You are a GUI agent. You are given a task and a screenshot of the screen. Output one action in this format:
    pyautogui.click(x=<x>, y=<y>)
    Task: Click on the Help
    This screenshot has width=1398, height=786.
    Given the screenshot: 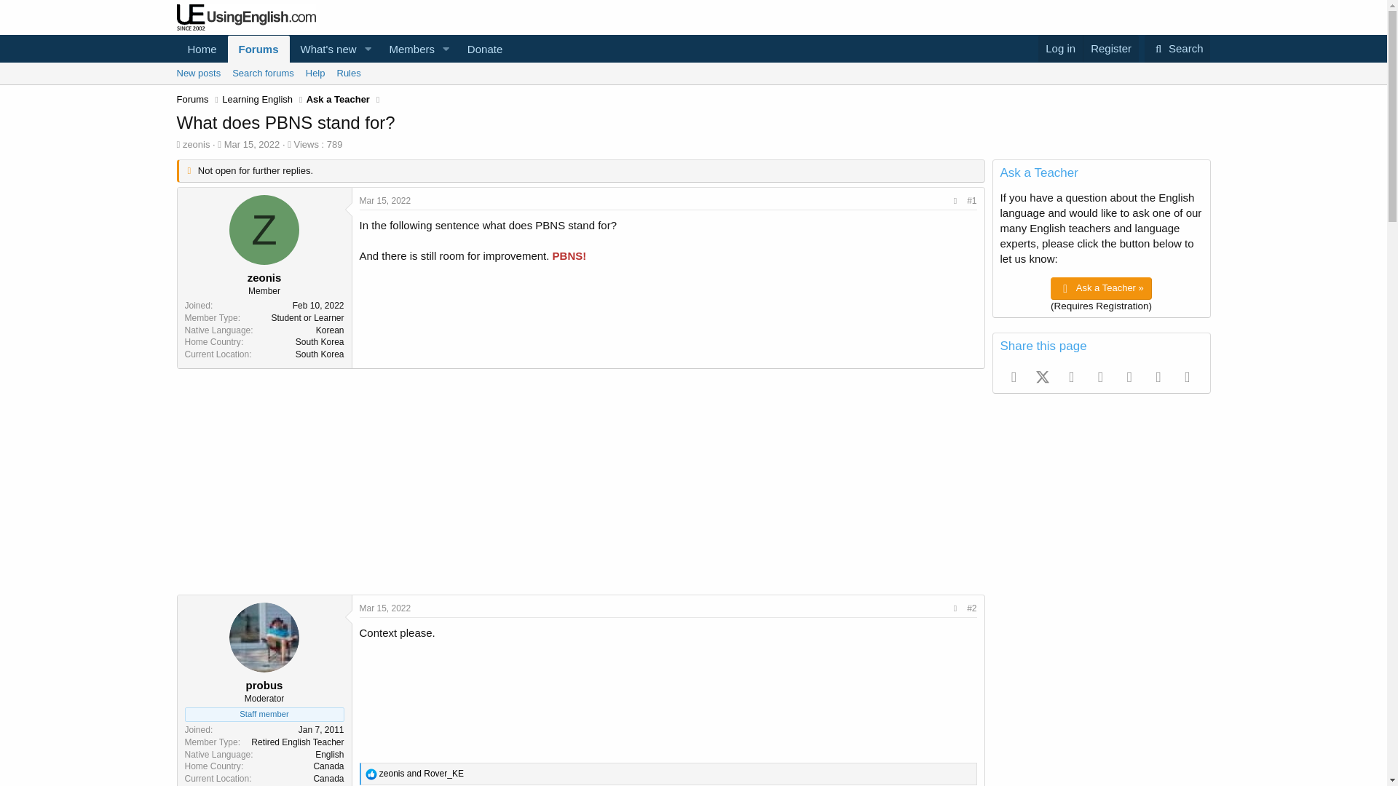 What is the action you would take?
    pyautogui.click(x=192, y=99)
    